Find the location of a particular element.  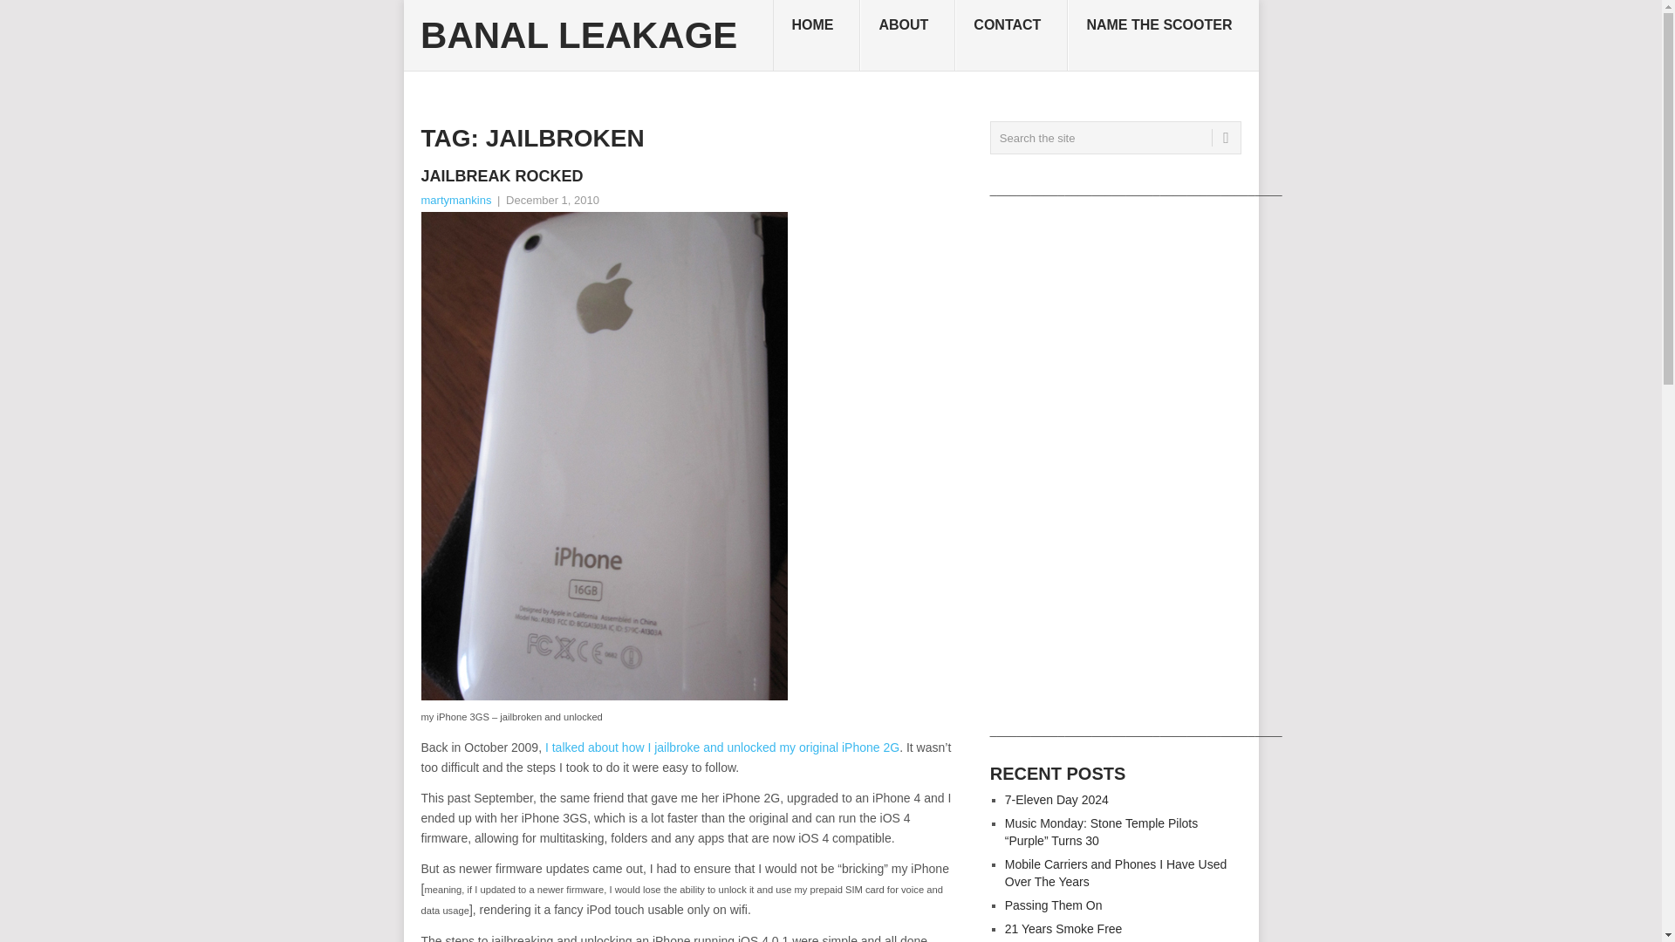

ABOUT is located at coordinates (907, 36).